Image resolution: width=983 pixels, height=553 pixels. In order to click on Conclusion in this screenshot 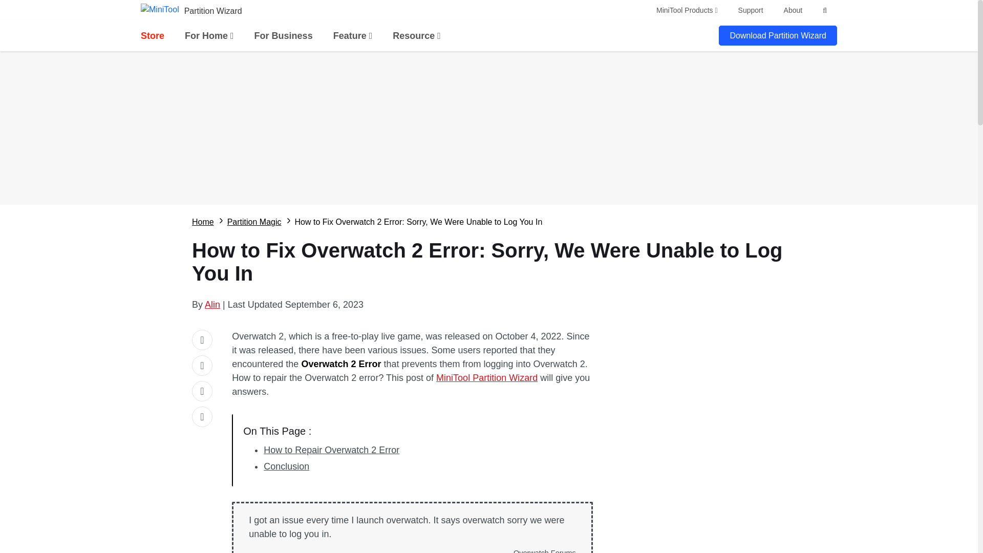, I will do `click(286, 466)`.